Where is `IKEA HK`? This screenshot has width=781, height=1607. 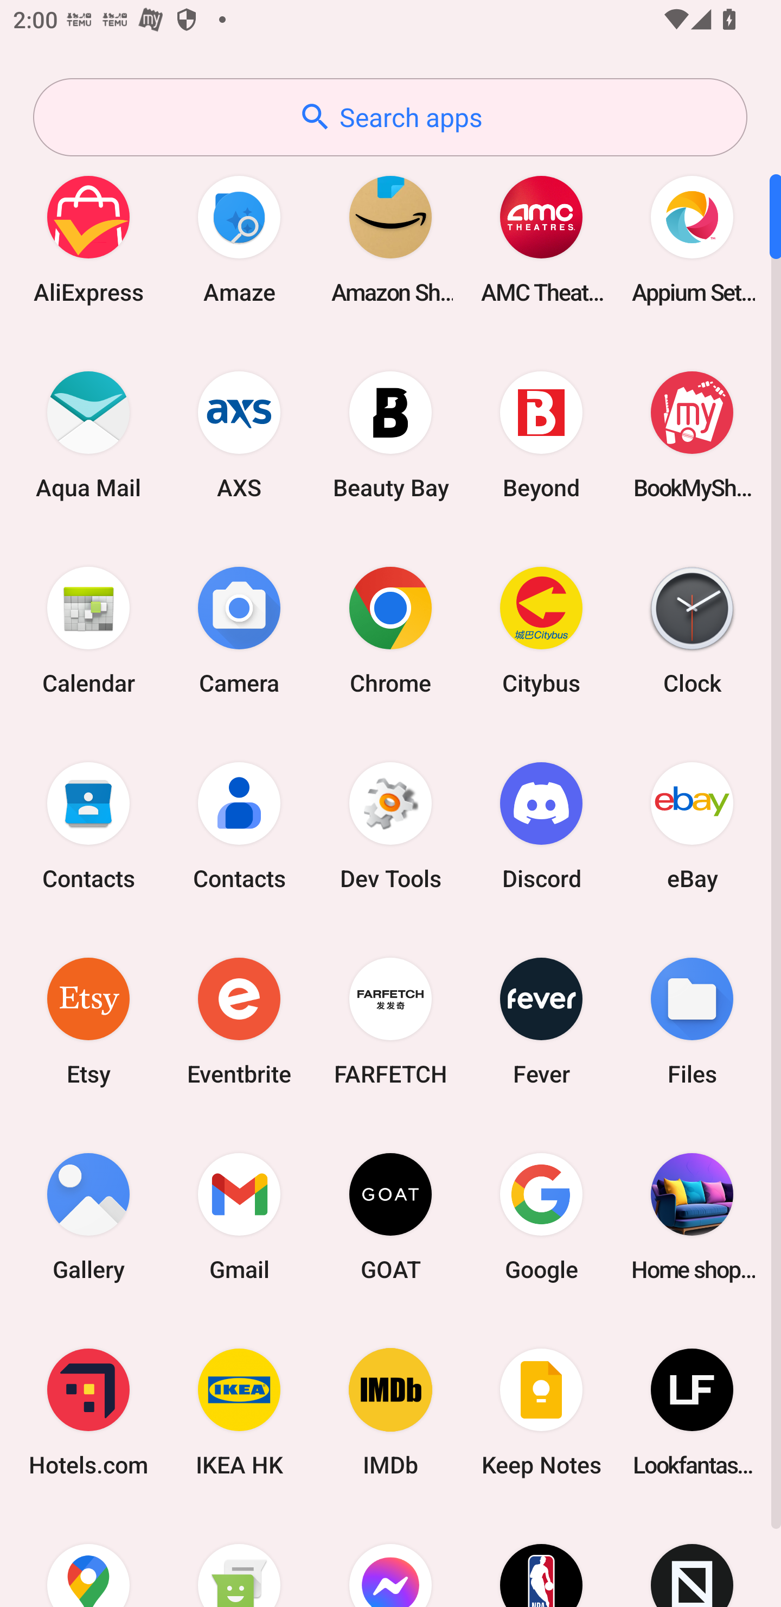
IKEA HK is located at coordinates (239, 1413).